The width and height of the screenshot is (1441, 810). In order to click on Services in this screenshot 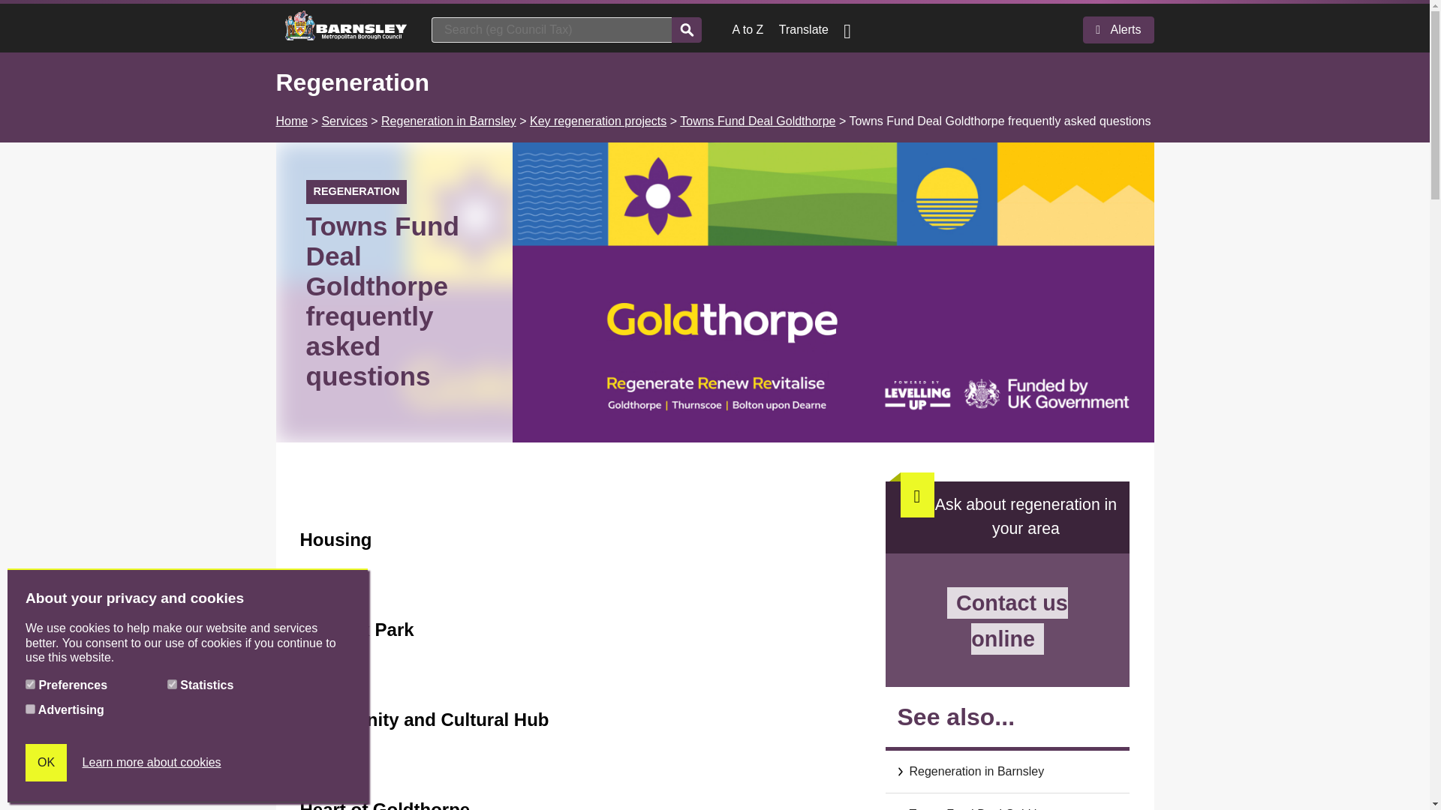, I will do `click(344, 121)`.